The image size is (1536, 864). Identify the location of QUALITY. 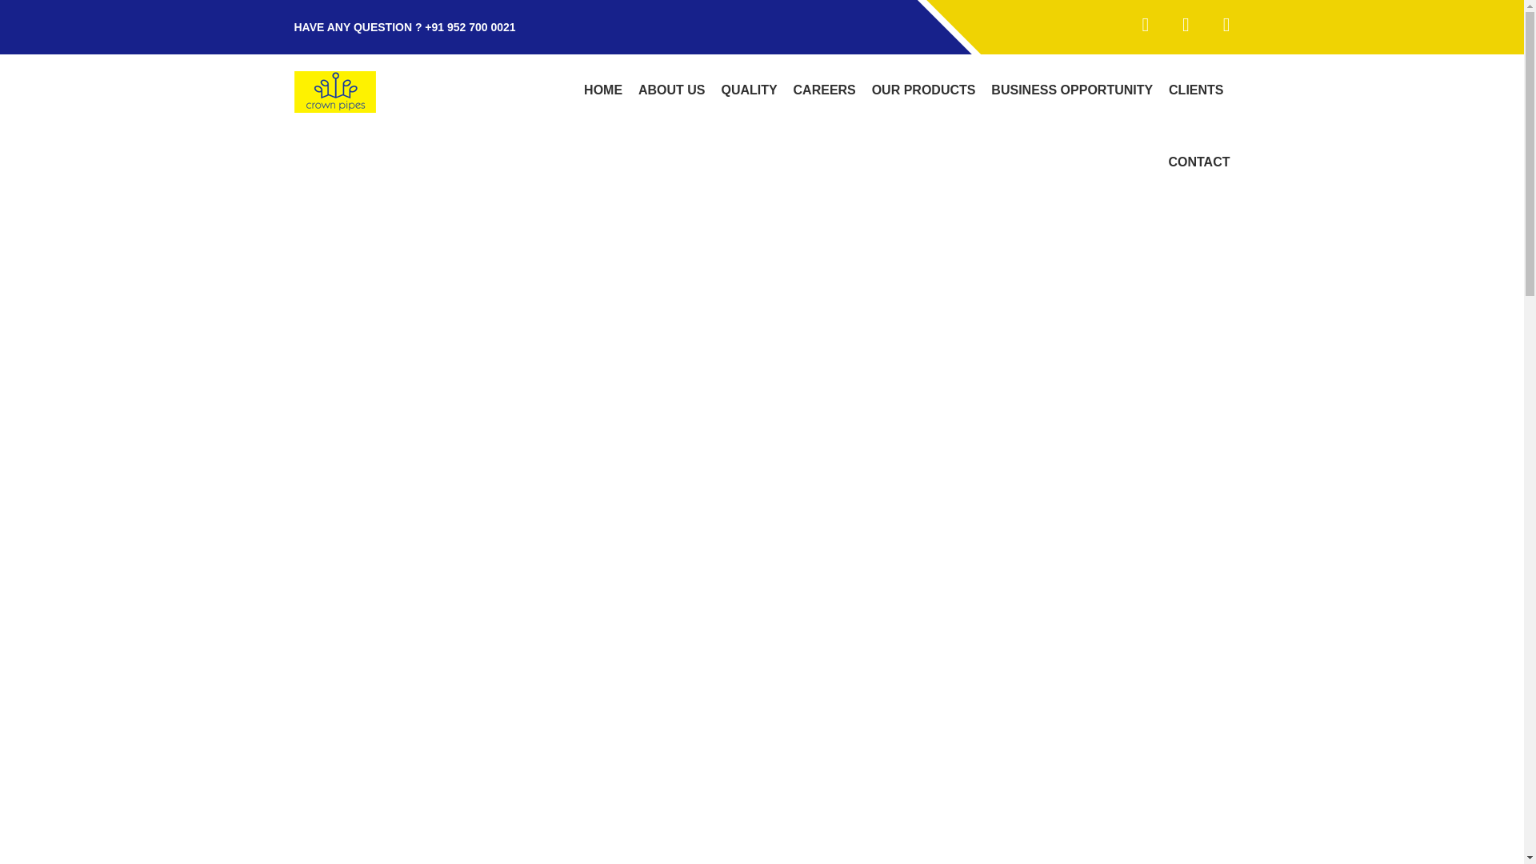
(749, 90).